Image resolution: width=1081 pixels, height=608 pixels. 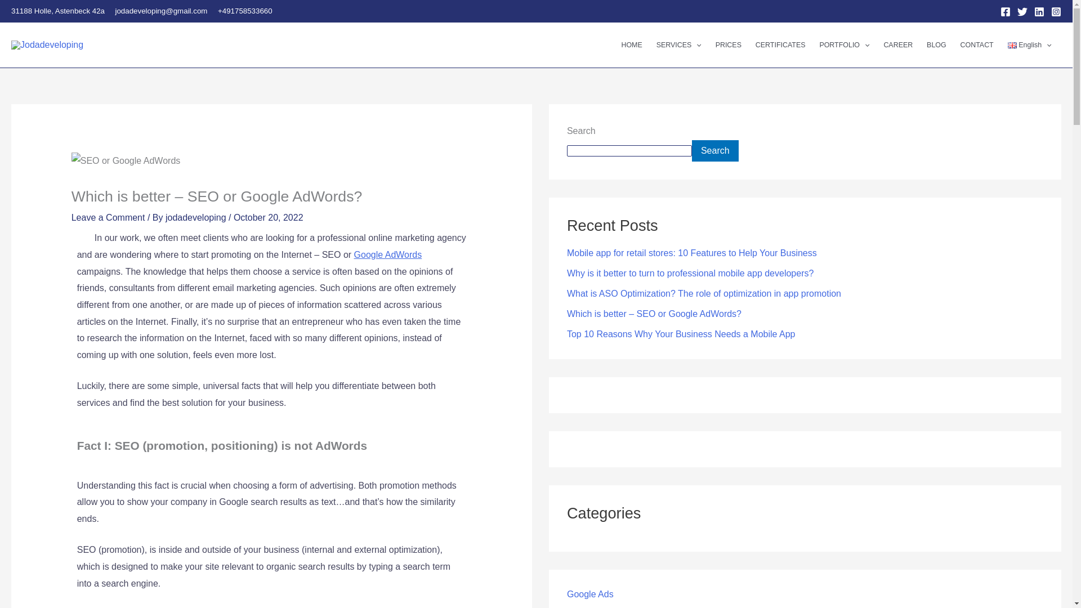 I want to click on PRICES, so click(x=727, y=45).